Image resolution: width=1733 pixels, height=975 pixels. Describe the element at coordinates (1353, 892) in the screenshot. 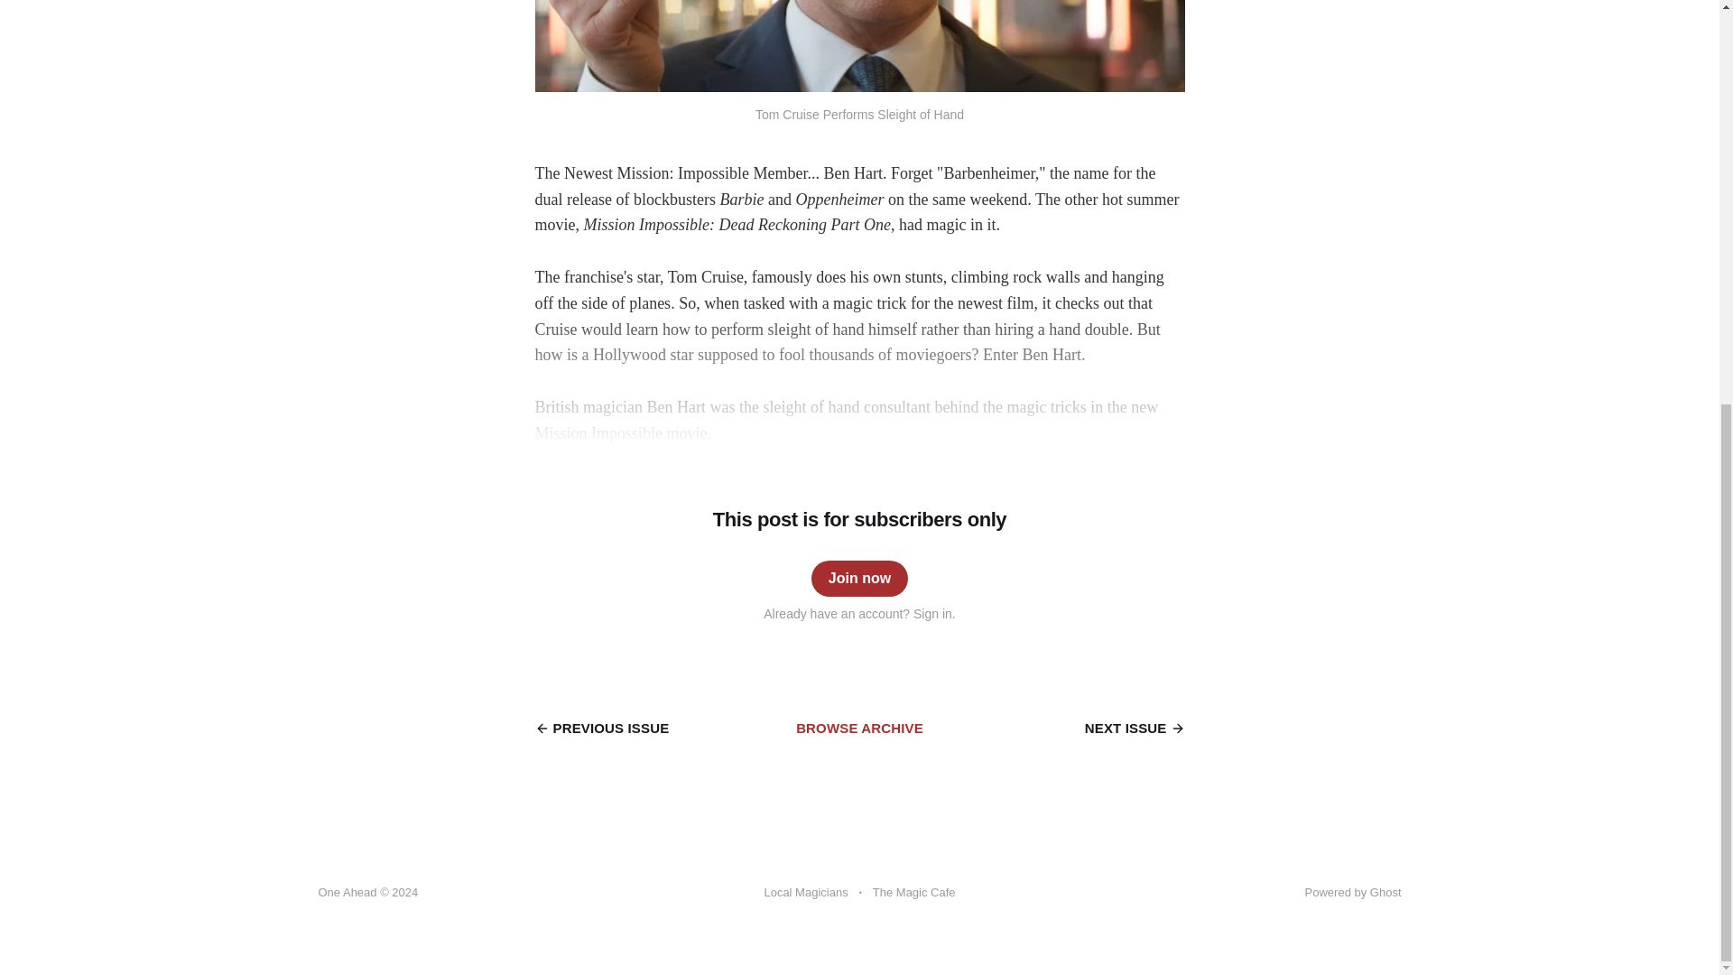

I see `Powered by Ghost` at that location.